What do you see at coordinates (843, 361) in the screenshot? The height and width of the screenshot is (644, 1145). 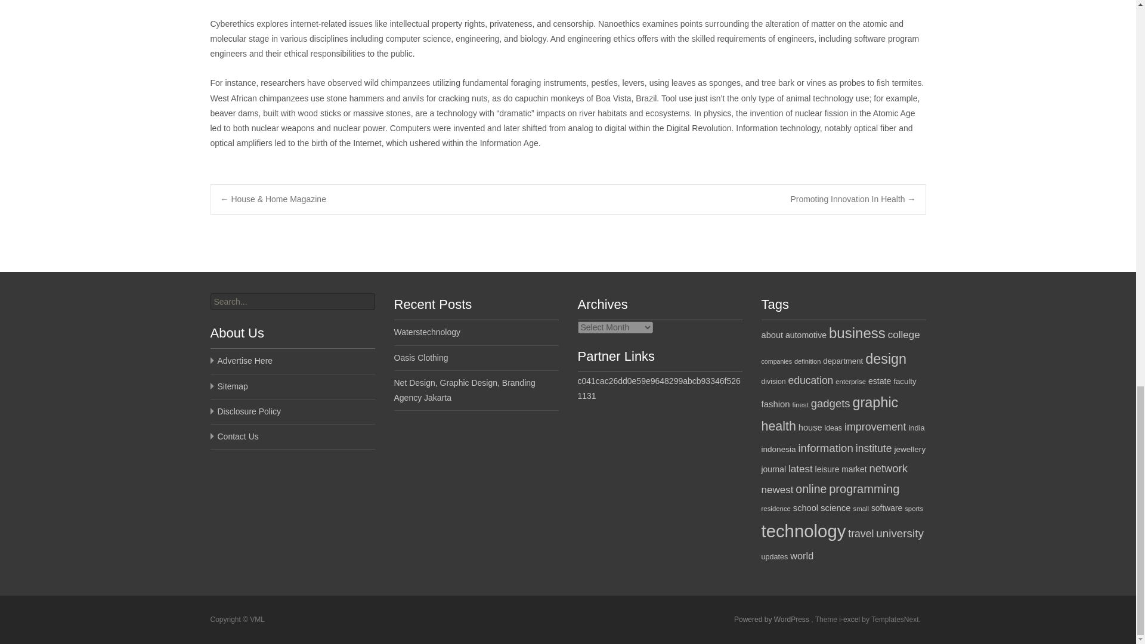 I see `department` at bounding box center [843, 361].